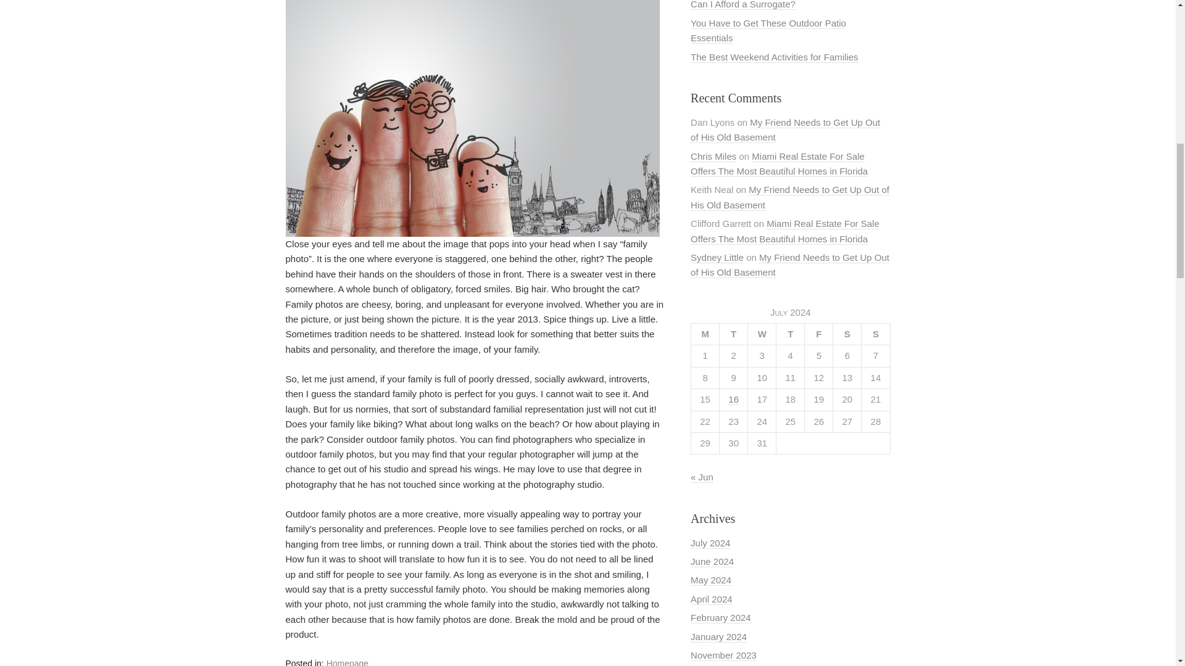  Describe the element at coordinates (774, 57) in the screenshot. I see `The Best Weekend Activities for Families` at that location.